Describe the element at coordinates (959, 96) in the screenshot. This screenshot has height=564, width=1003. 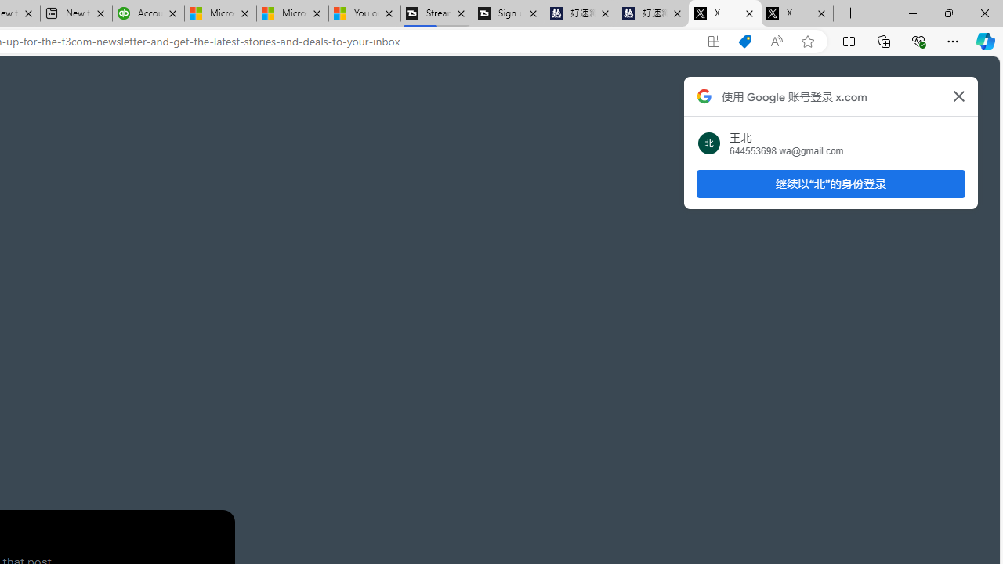
I see `Class: Bz112c Bz112c-r9oPif` at that location.